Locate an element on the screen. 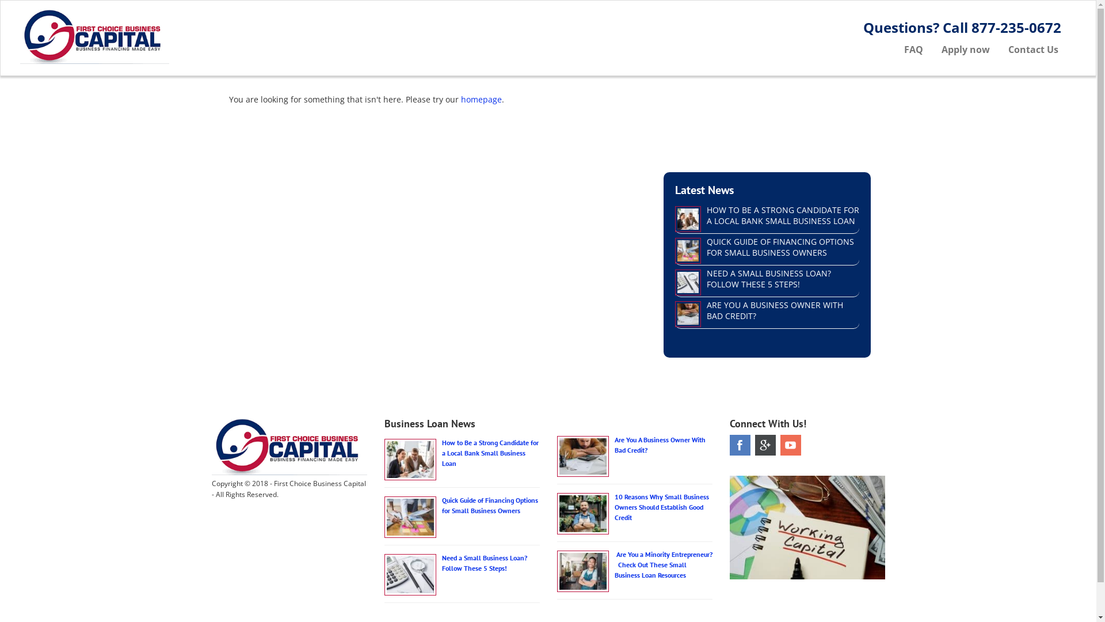 This screenshot has height=622, width=1105. QUICK GUIDE OF FINANCING OPTIONS FOR SMALL BUSINESS OWNERS is located at coordinates (780, 247).